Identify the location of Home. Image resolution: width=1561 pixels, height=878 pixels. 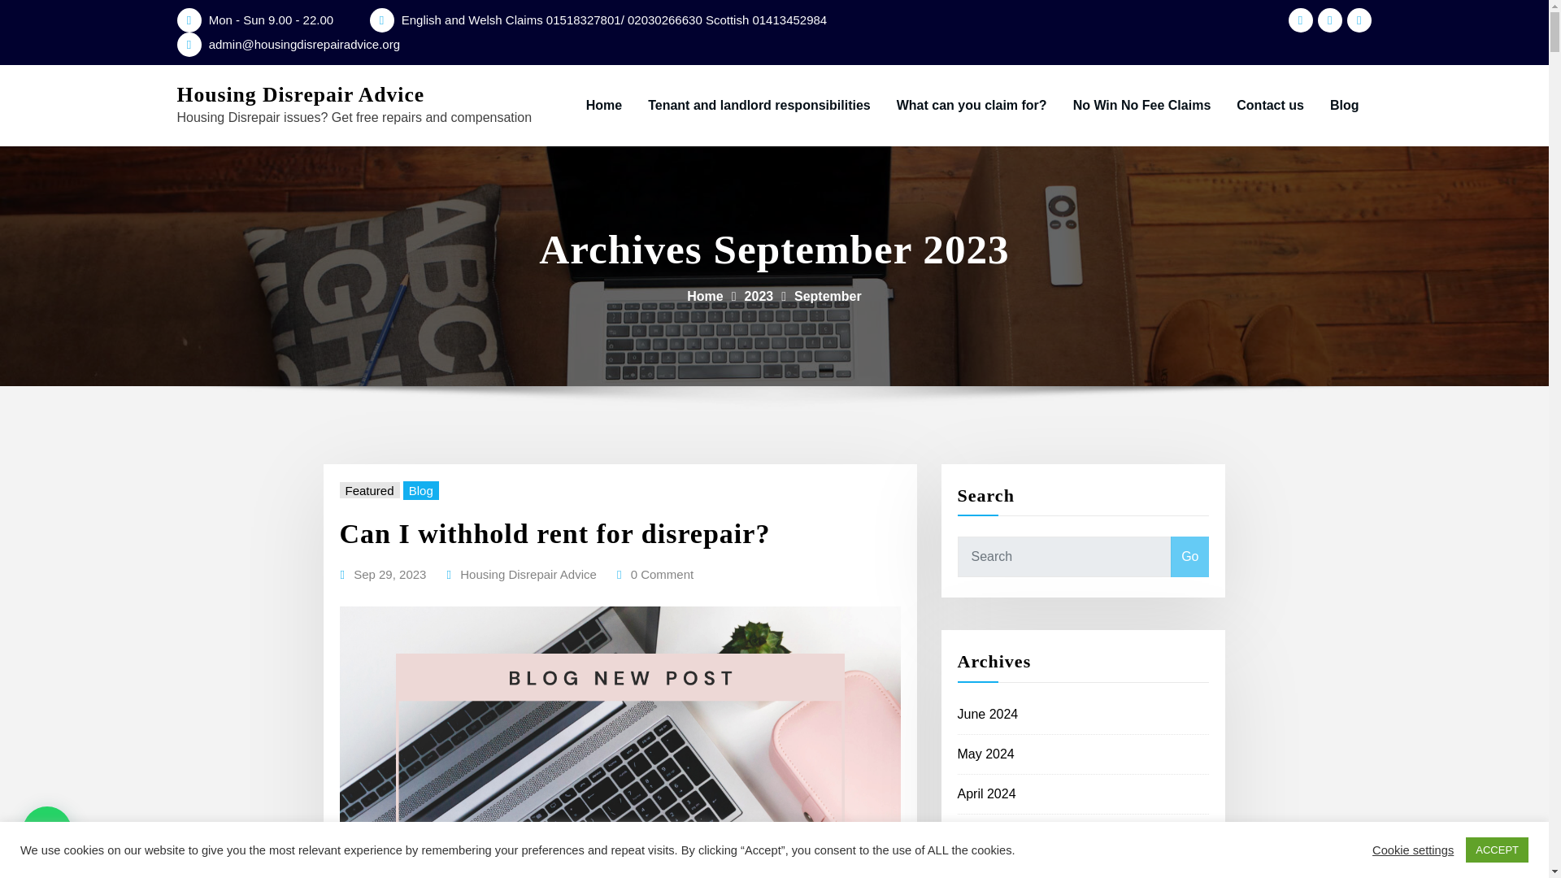
(704, 296).